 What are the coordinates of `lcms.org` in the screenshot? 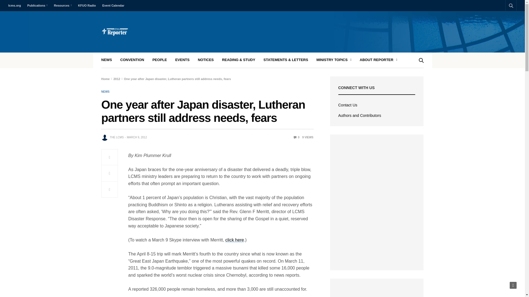 It's located at (16, 5).